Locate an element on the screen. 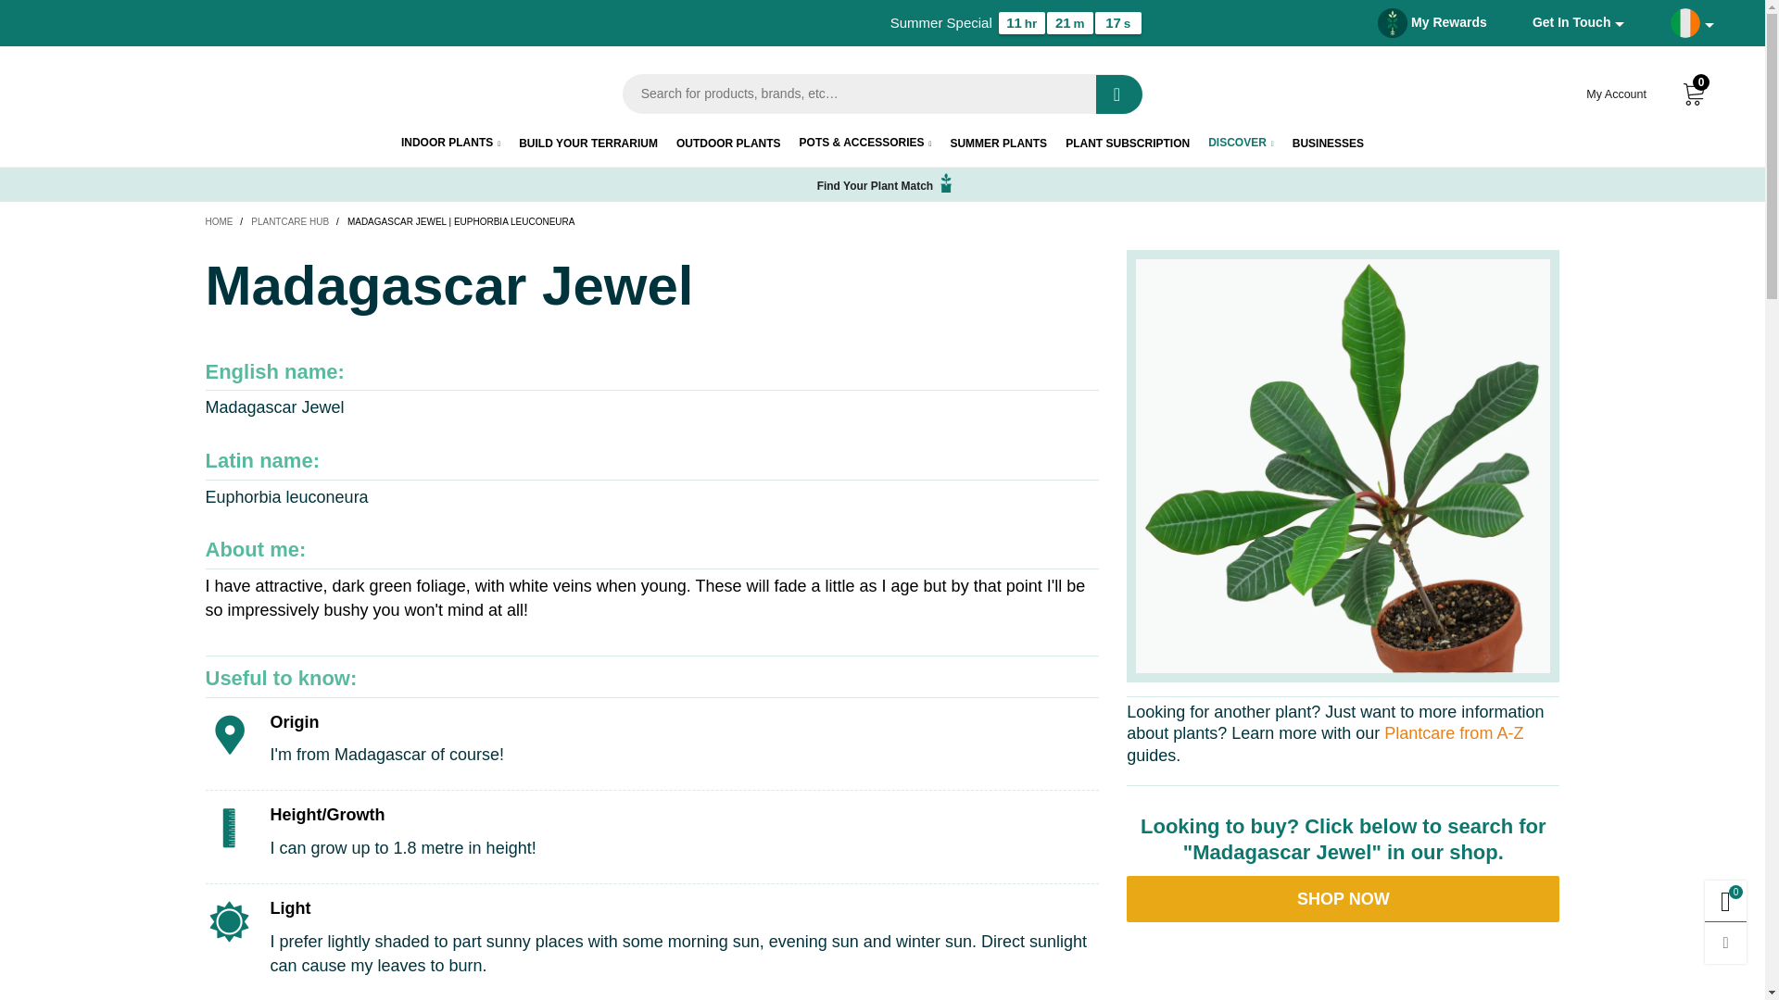  Summer Plants is located at coordinates (999, 144).